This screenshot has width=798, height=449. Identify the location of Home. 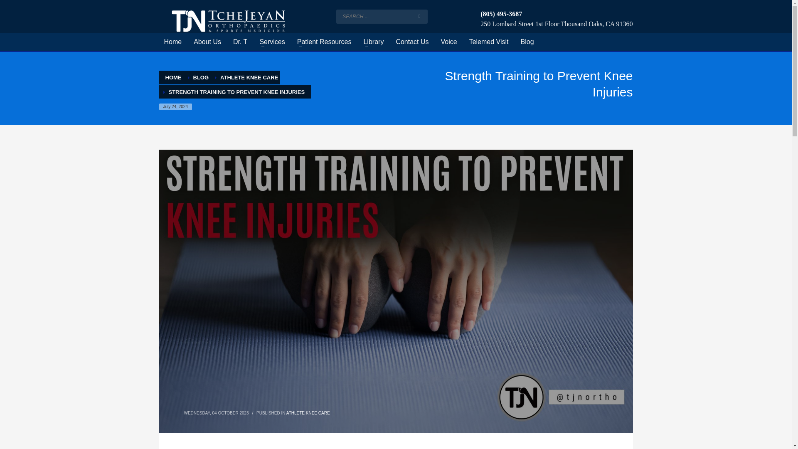
(173, 42).